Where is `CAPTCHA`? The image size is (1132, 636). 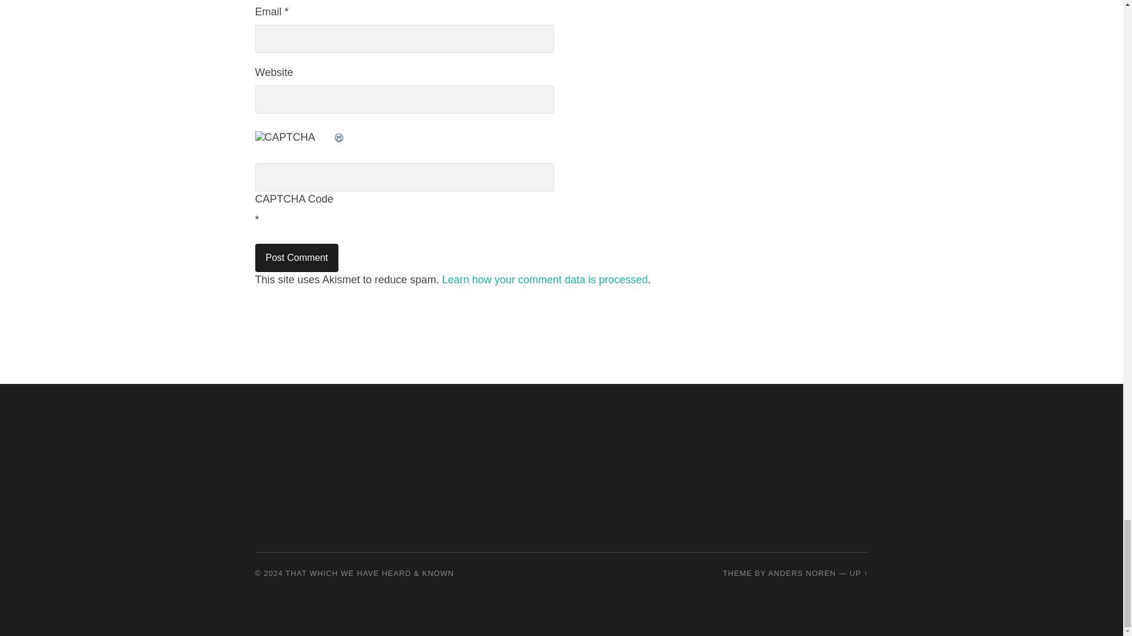 CAPTCHA is located at coordinates (294, 144).